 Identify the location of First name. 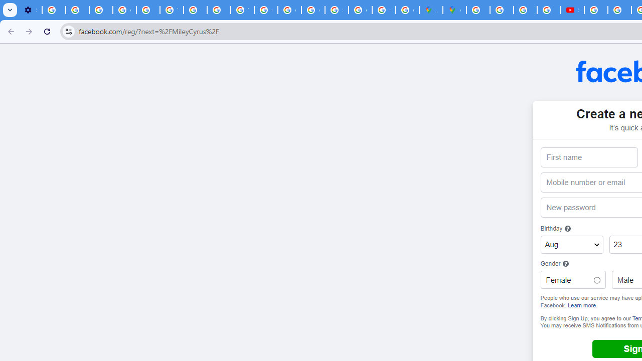
(589, 157).